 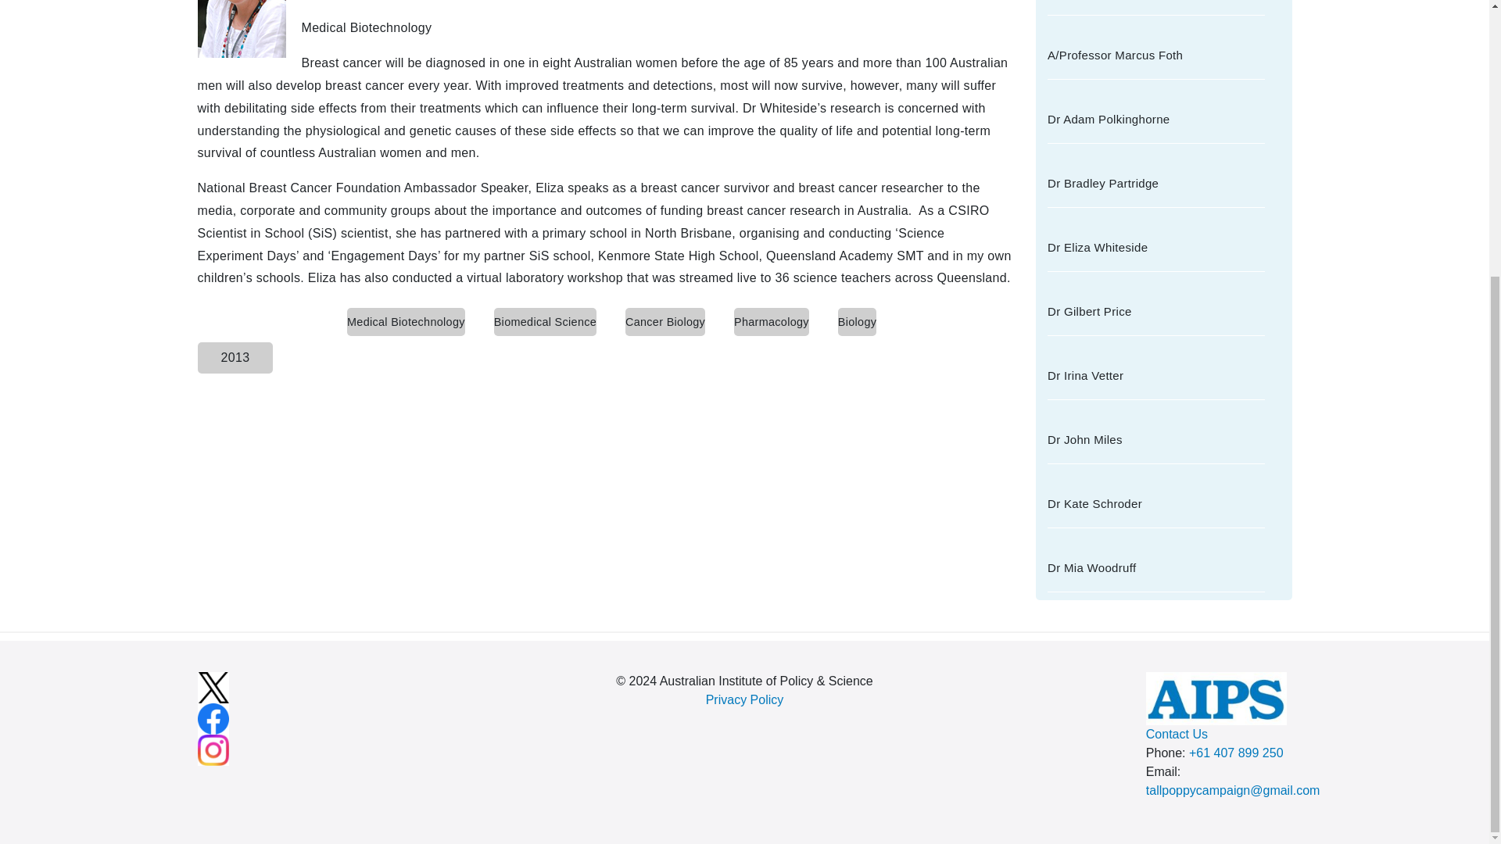 I want to click on Dr Eliza Whiteside, so click(x=1156, y=247).